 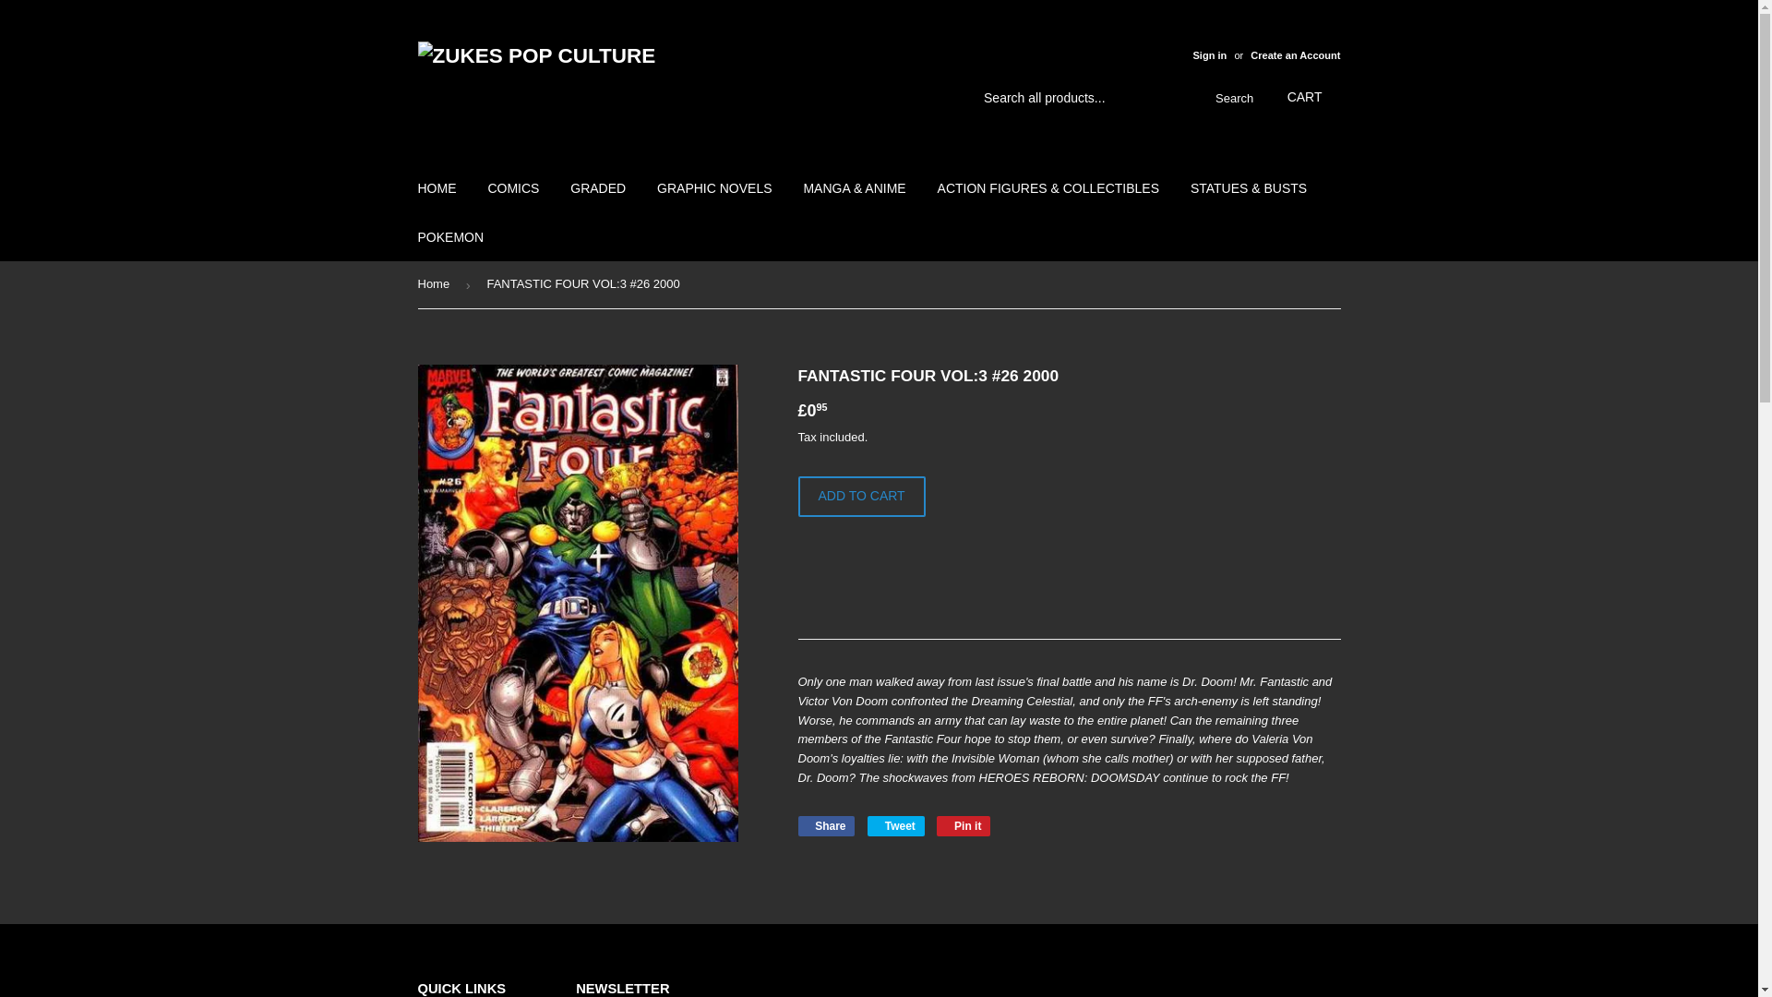 I want to click on Pin on Pinterest, so click(x=964, y=826).